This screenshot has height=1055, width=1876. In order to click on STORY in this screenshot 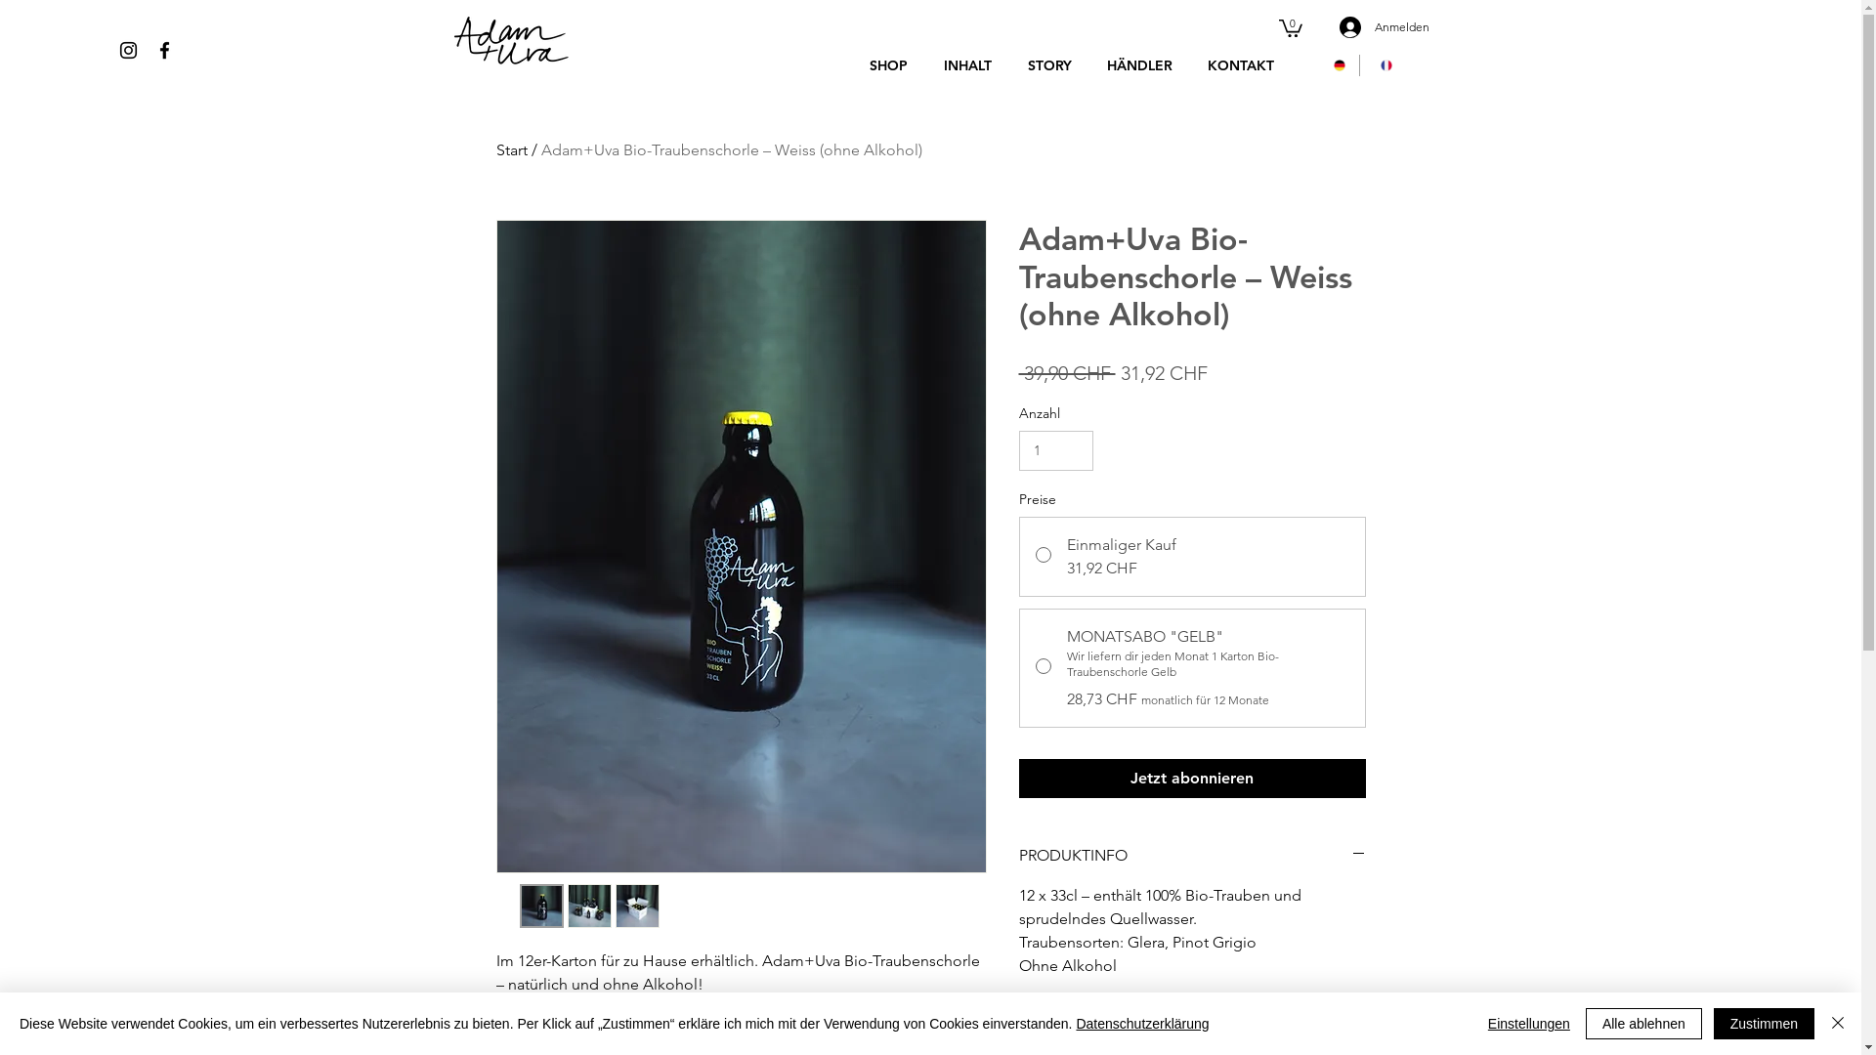, I will do `click(1046, 64)`.